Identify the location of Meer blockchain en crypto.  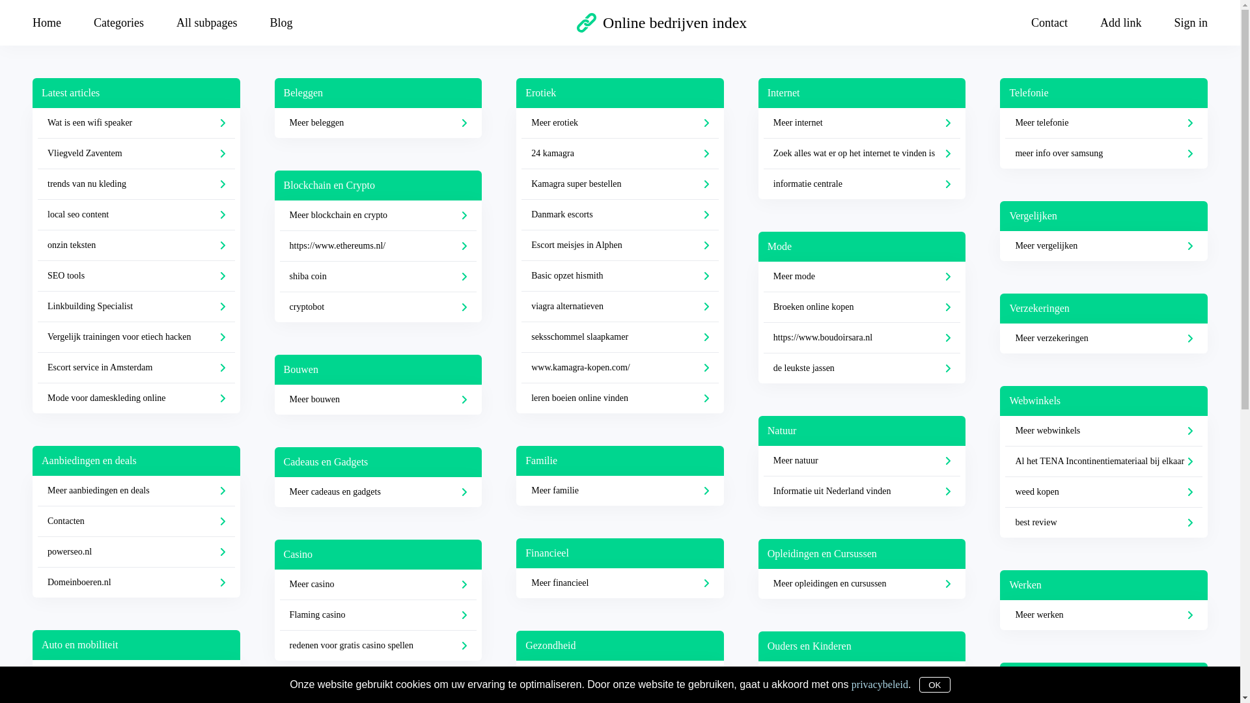
(379, 216).